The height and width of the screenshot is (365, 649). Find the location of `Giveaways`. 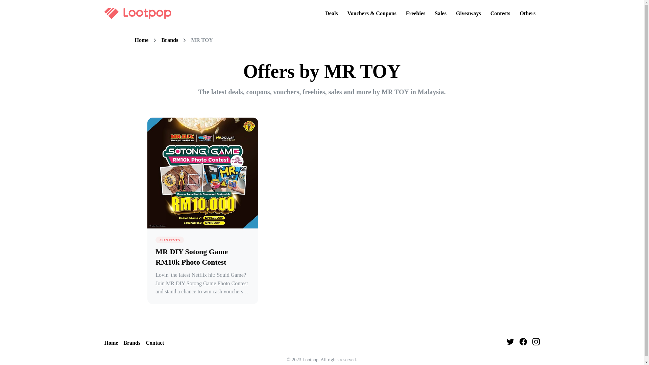

Giveaways is located at coordinates (468, 14).